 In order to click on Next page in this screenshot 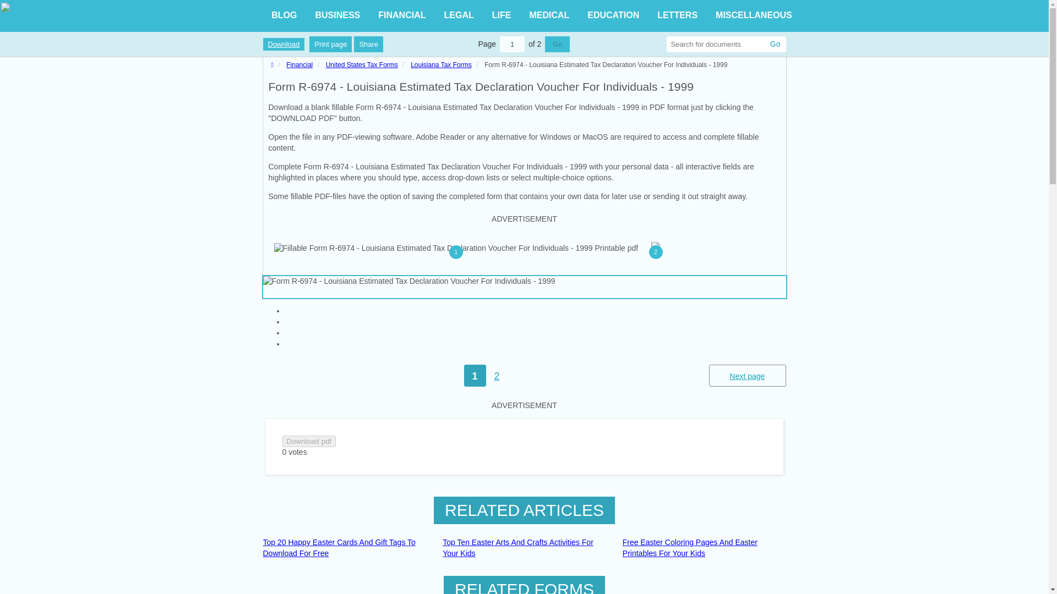, I will do `click(748, 376)`.